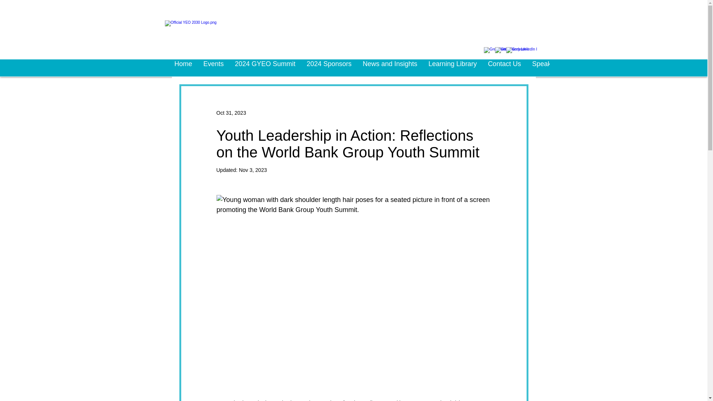  What do you see at coordinates (452, 68) in the screenshot?
I see `Learning Library` at bounding box center [452, 68].